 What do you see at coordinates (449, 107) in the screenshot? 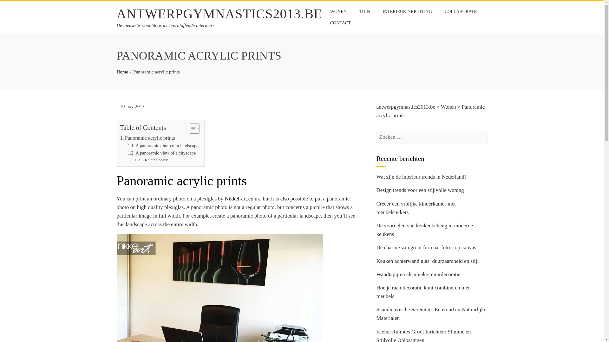
I see `Wonen` at bounding box center [449, 107].